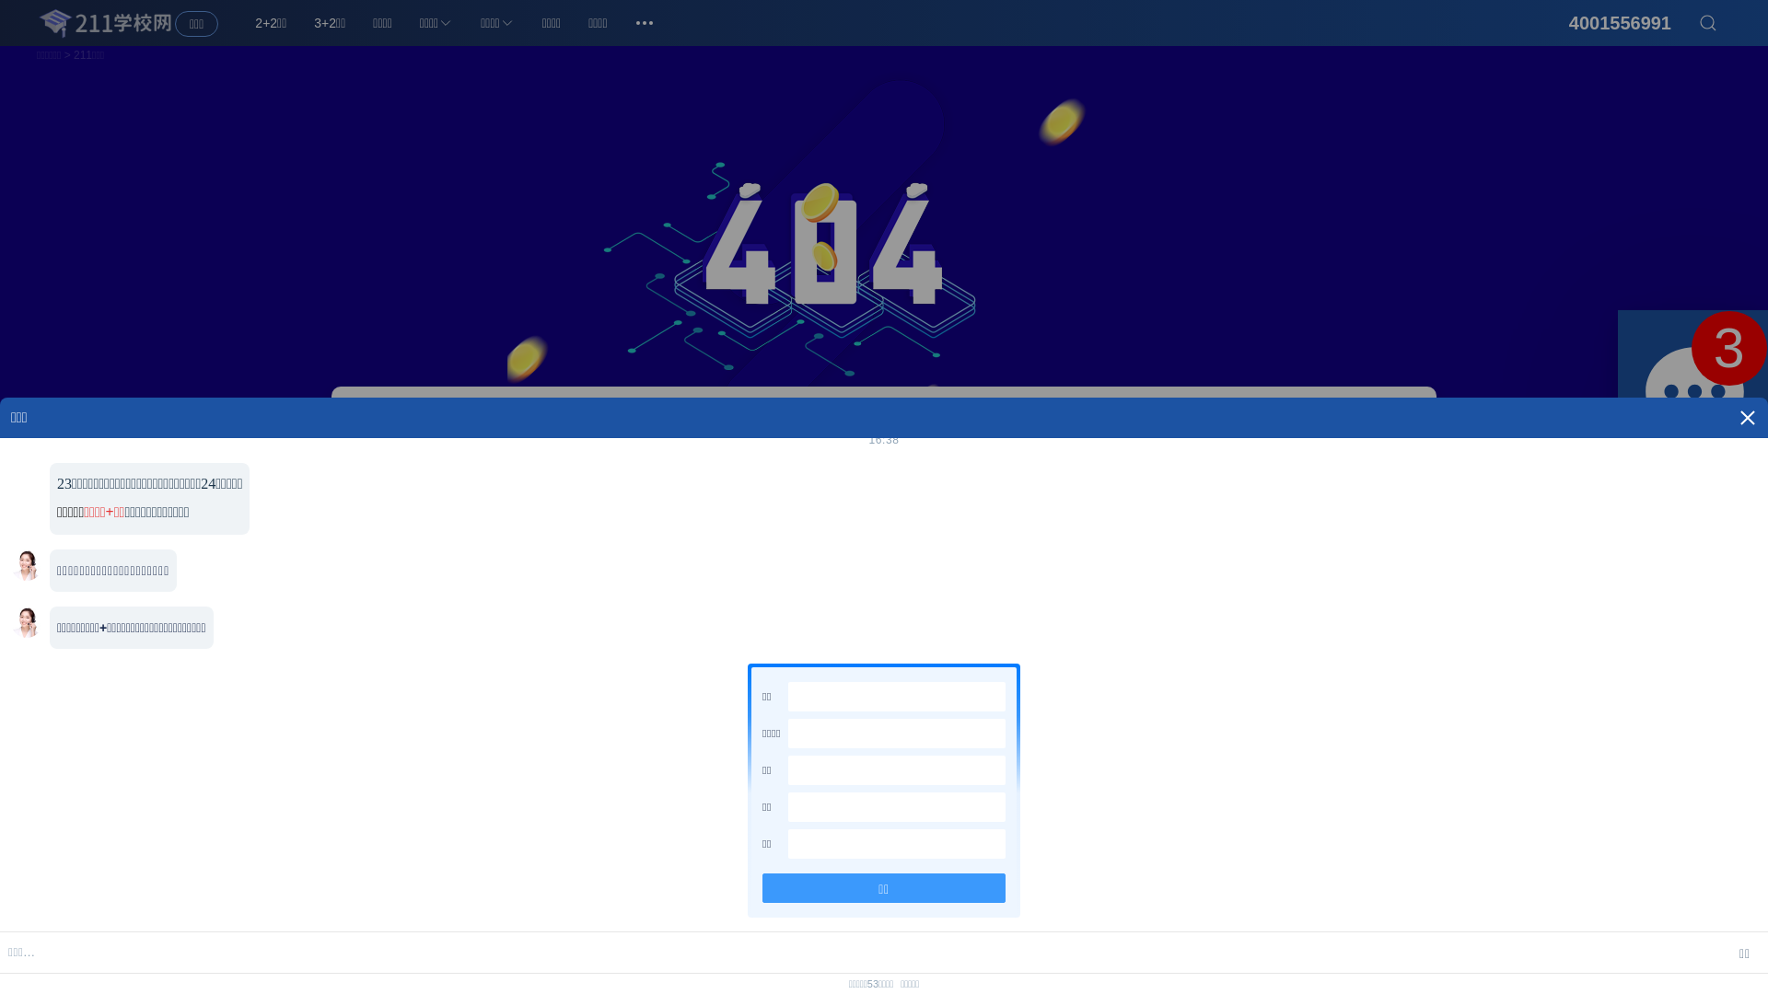 This screenshot has height=994, width=1768. What do you see at coordinates (962, 532) in the screenshot?
I see `HND` at bounding box center [962, 532].